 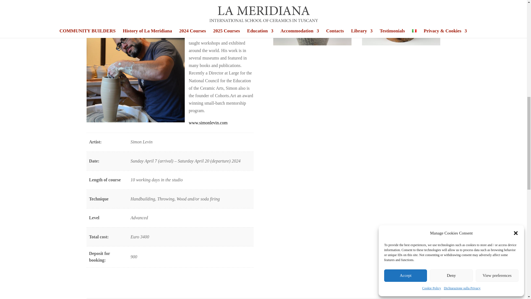 What do you see at coordinates (401, 44) in the screenshot?
I see `Diner Mug by Simon Levin` at bounding box center [401, 44].